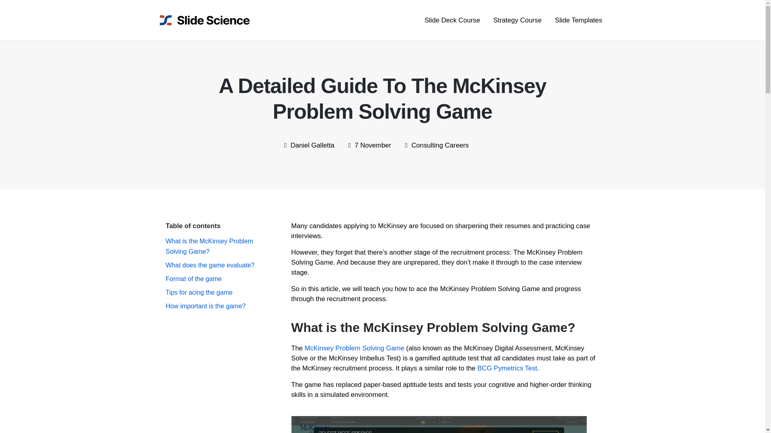  What do you see at coordinates (440, 145) in the screenshot?
I see `Consulting Careers` at bounding box center [440, 145].